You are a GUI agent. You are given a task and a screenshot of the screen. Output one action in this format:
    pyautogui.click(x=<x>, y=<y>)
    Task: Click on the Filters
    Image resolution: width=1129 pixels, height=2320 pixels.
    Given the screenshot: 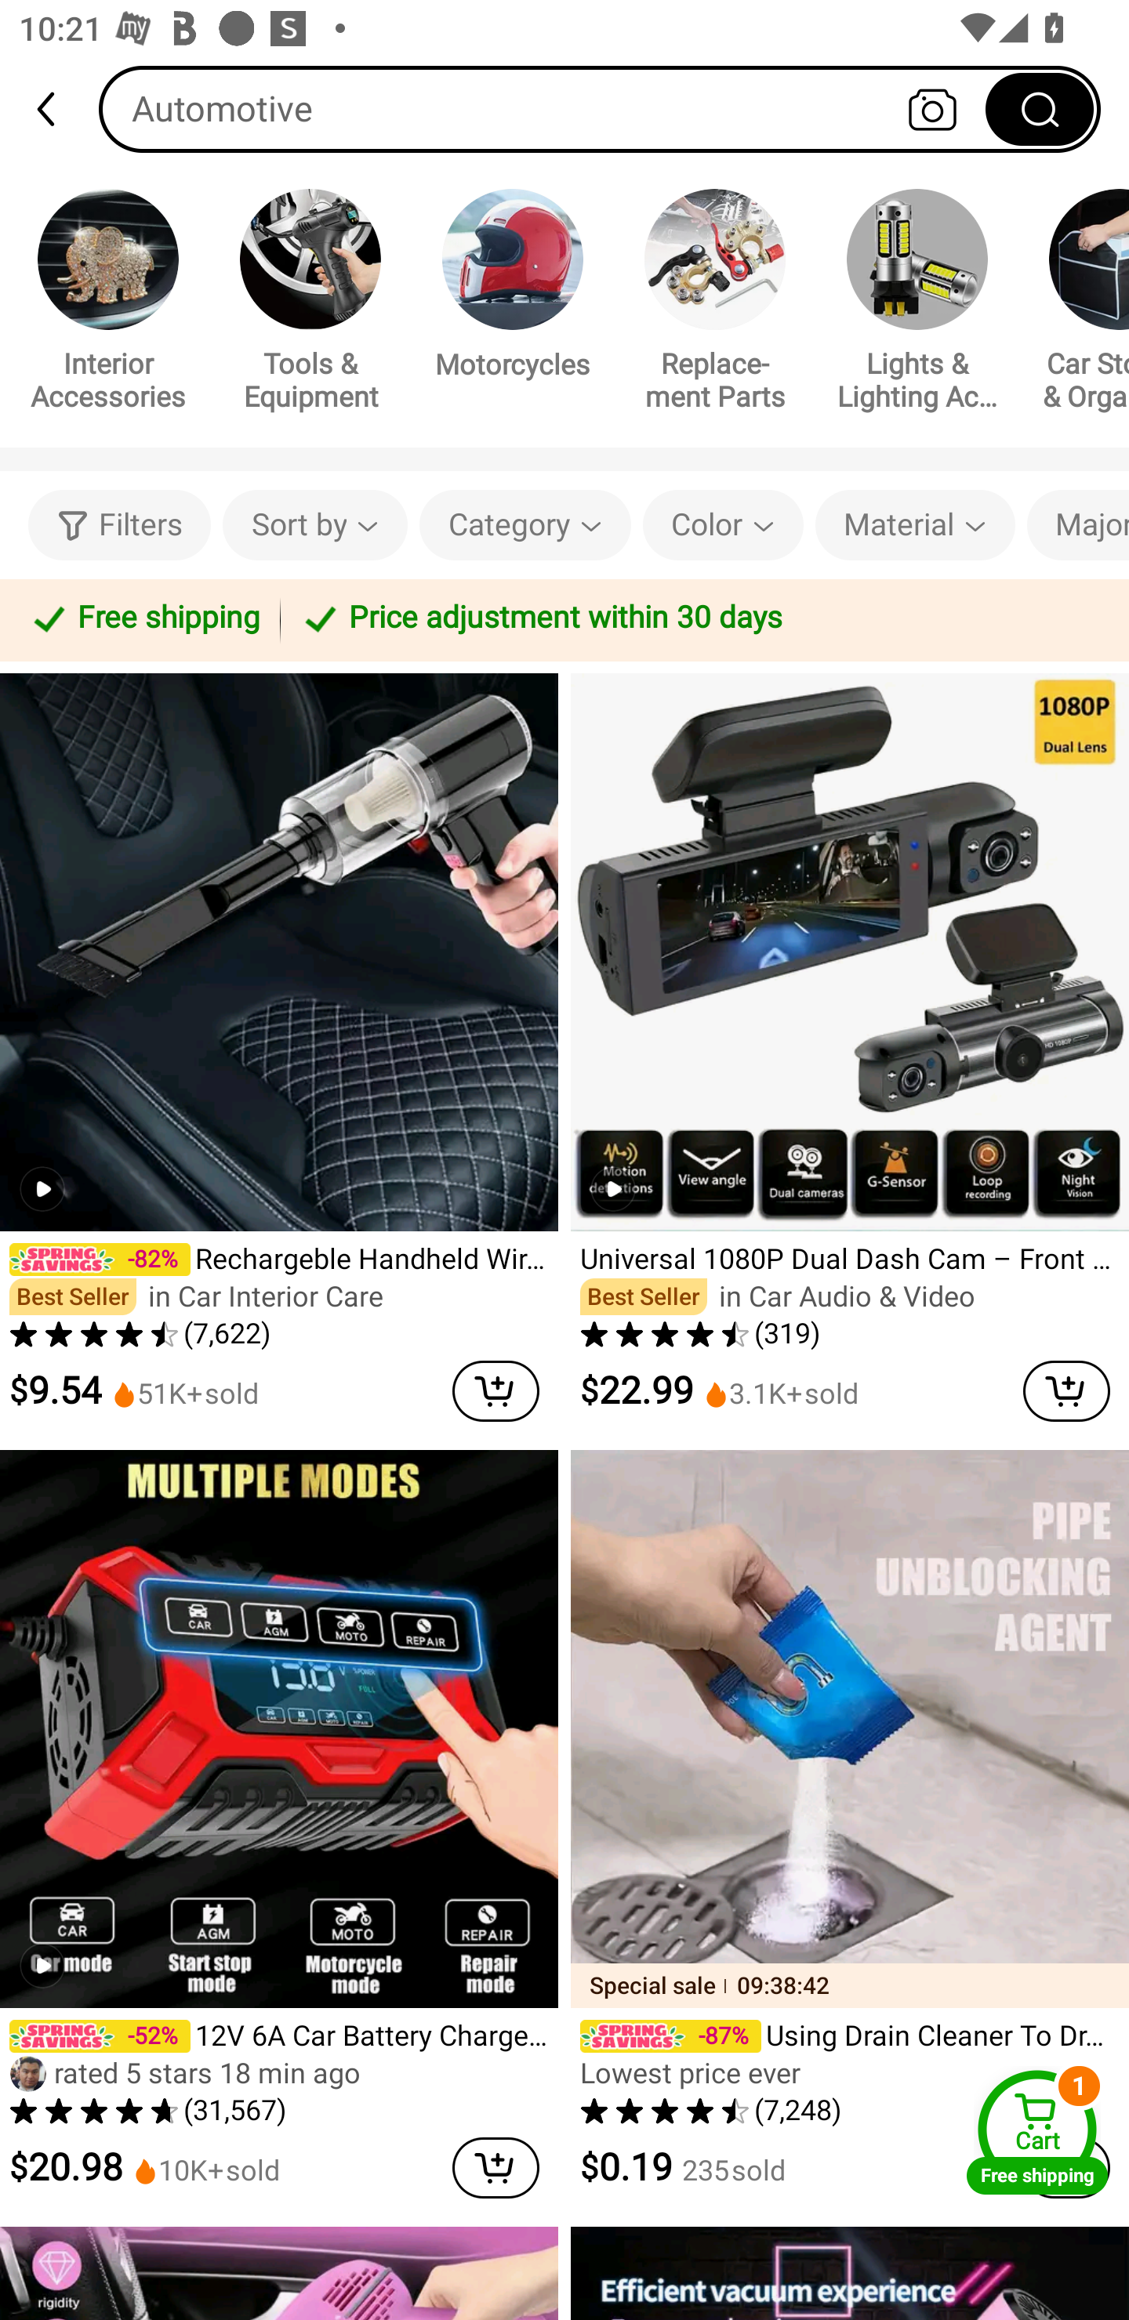 What is the action you would take?
    pyautogui.click(x=119, y=525)
    